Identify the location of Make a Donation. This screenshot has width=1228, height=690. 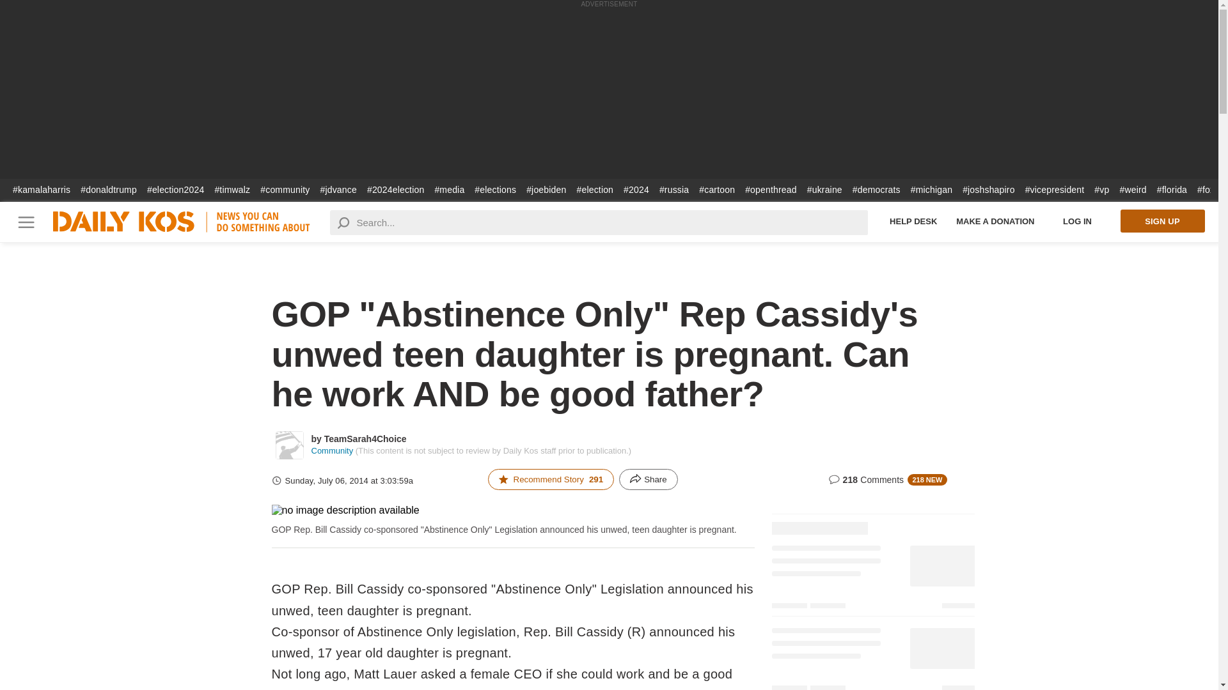
(995, 221).